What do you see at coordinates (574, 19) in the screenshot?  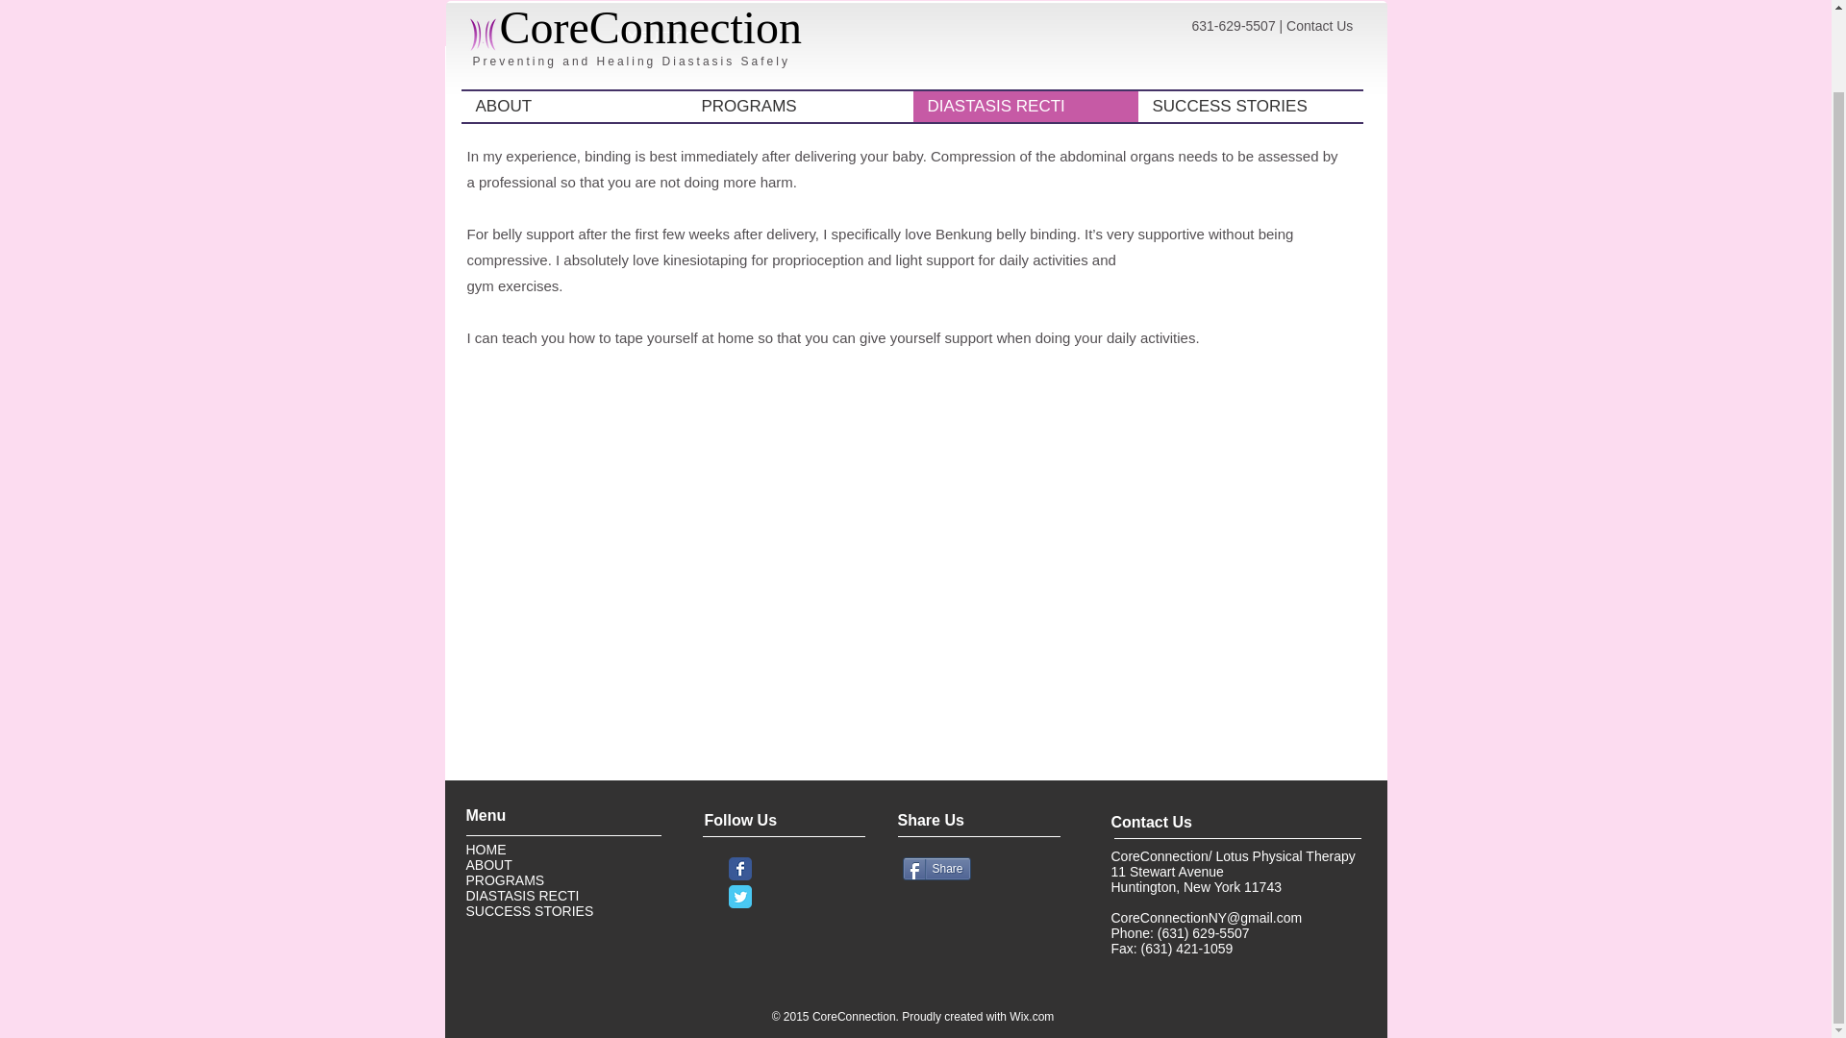 I see `ABOUT` at bounding box center [574, 19].